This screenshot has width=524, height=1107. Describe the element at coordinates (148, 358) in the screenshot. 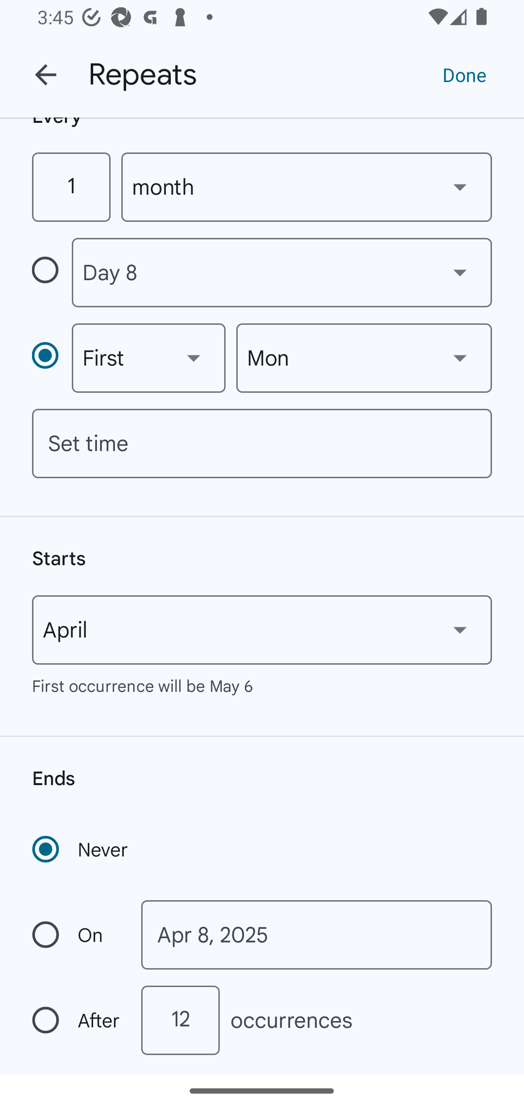

I see `First` at that location.